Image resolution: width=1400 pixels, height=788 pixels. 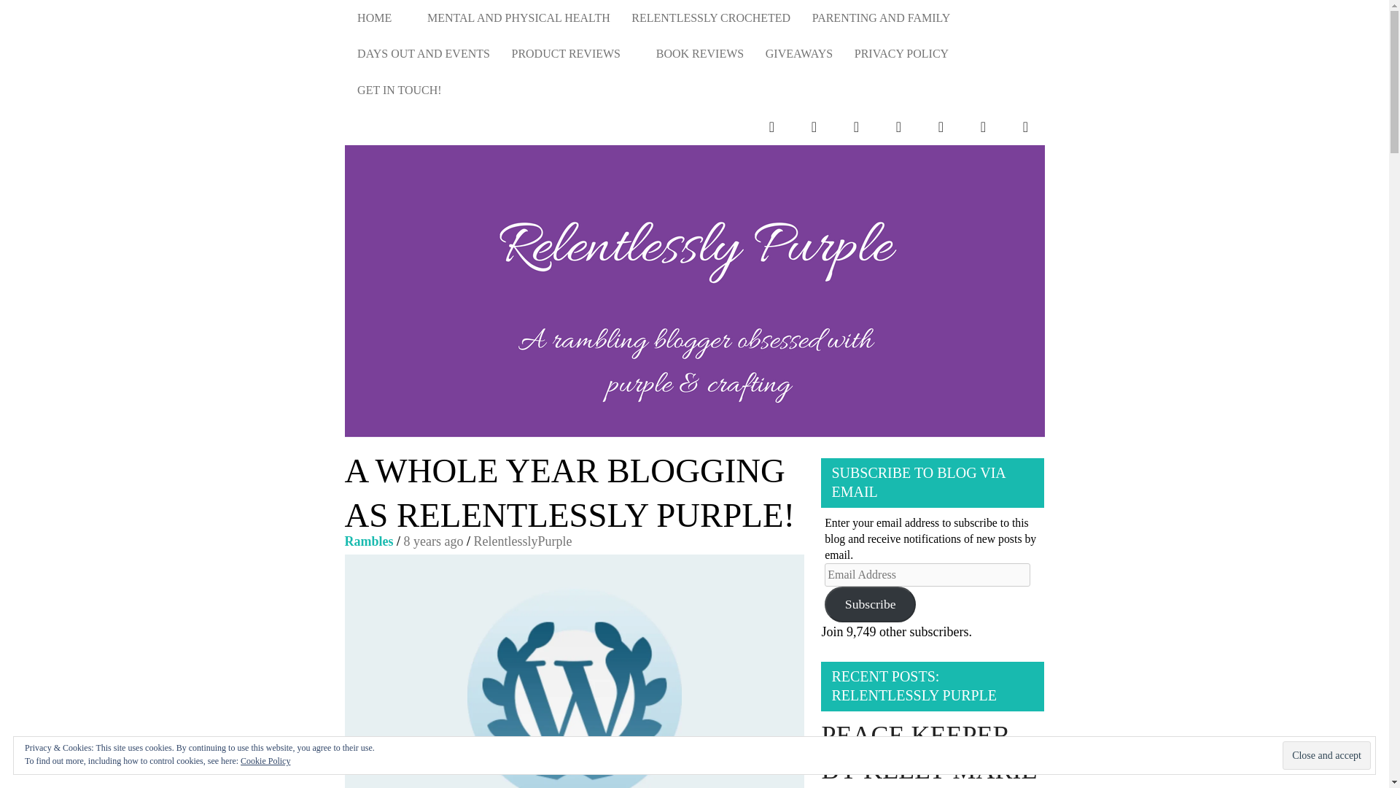 What do you see at coordinates (573, 54) in the screenshot?
I see `PRODUCT REVIEWS` at bounding box center [573, 54].